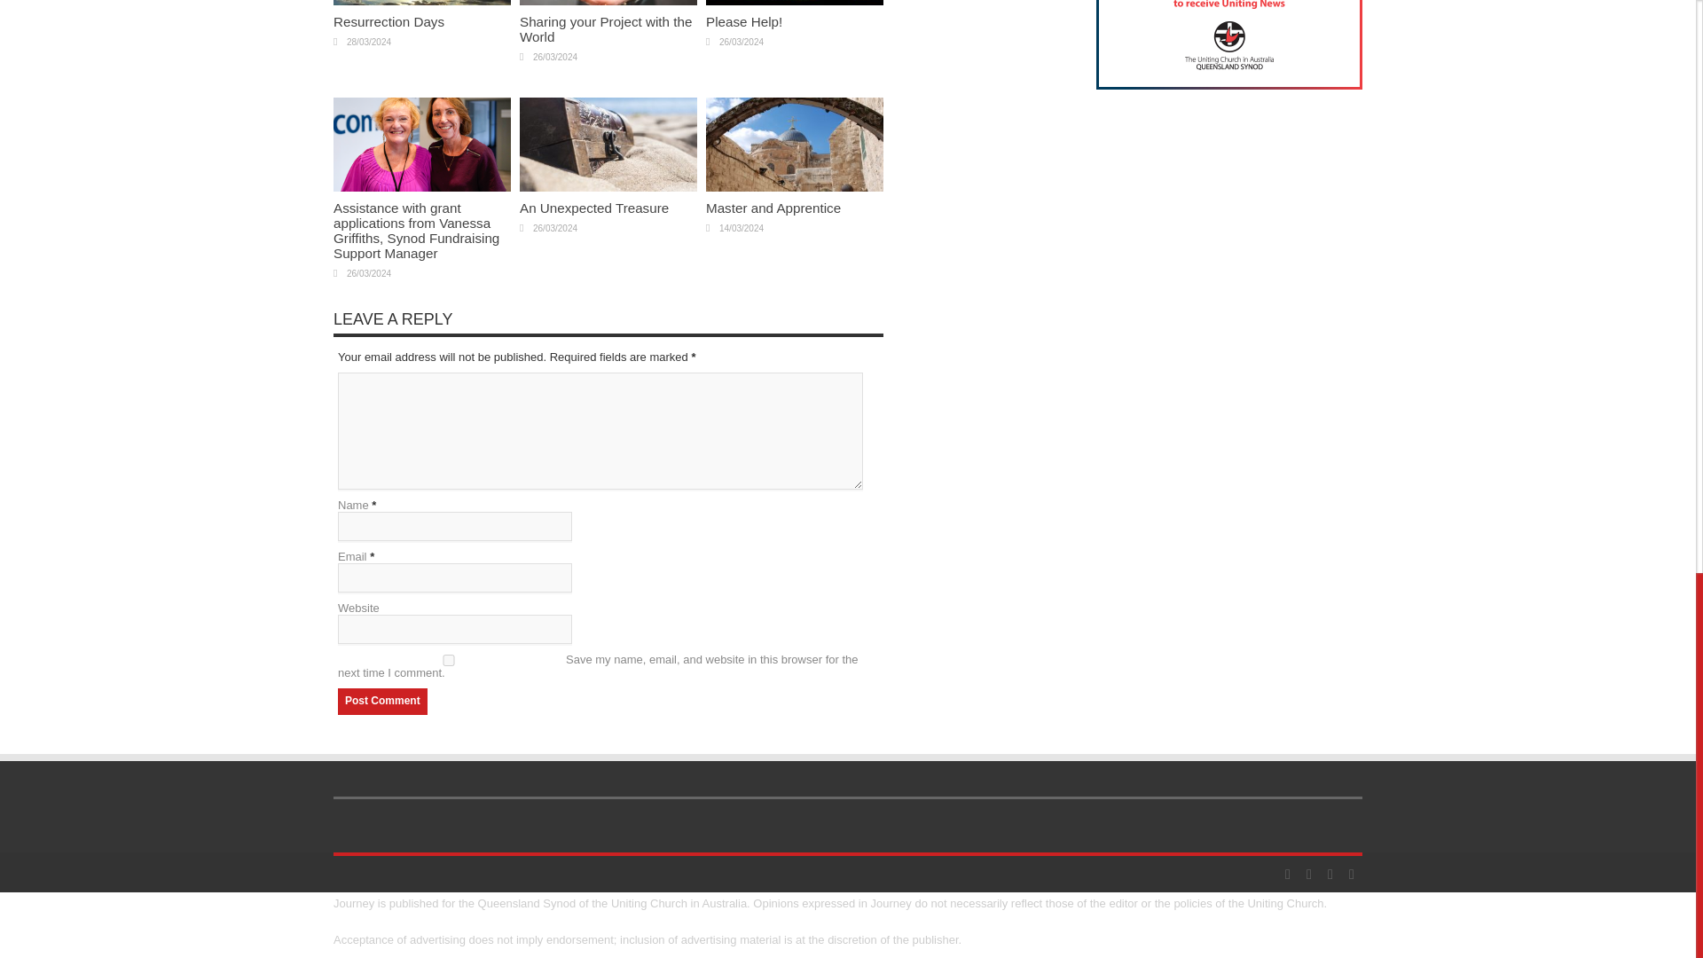 This screenshot has height=958, width=1703. What do you see at coordinates (608, 4) in the screenshot?
I see `Permalink to Sharing your Project with the World` at bounding box center [608, 4].